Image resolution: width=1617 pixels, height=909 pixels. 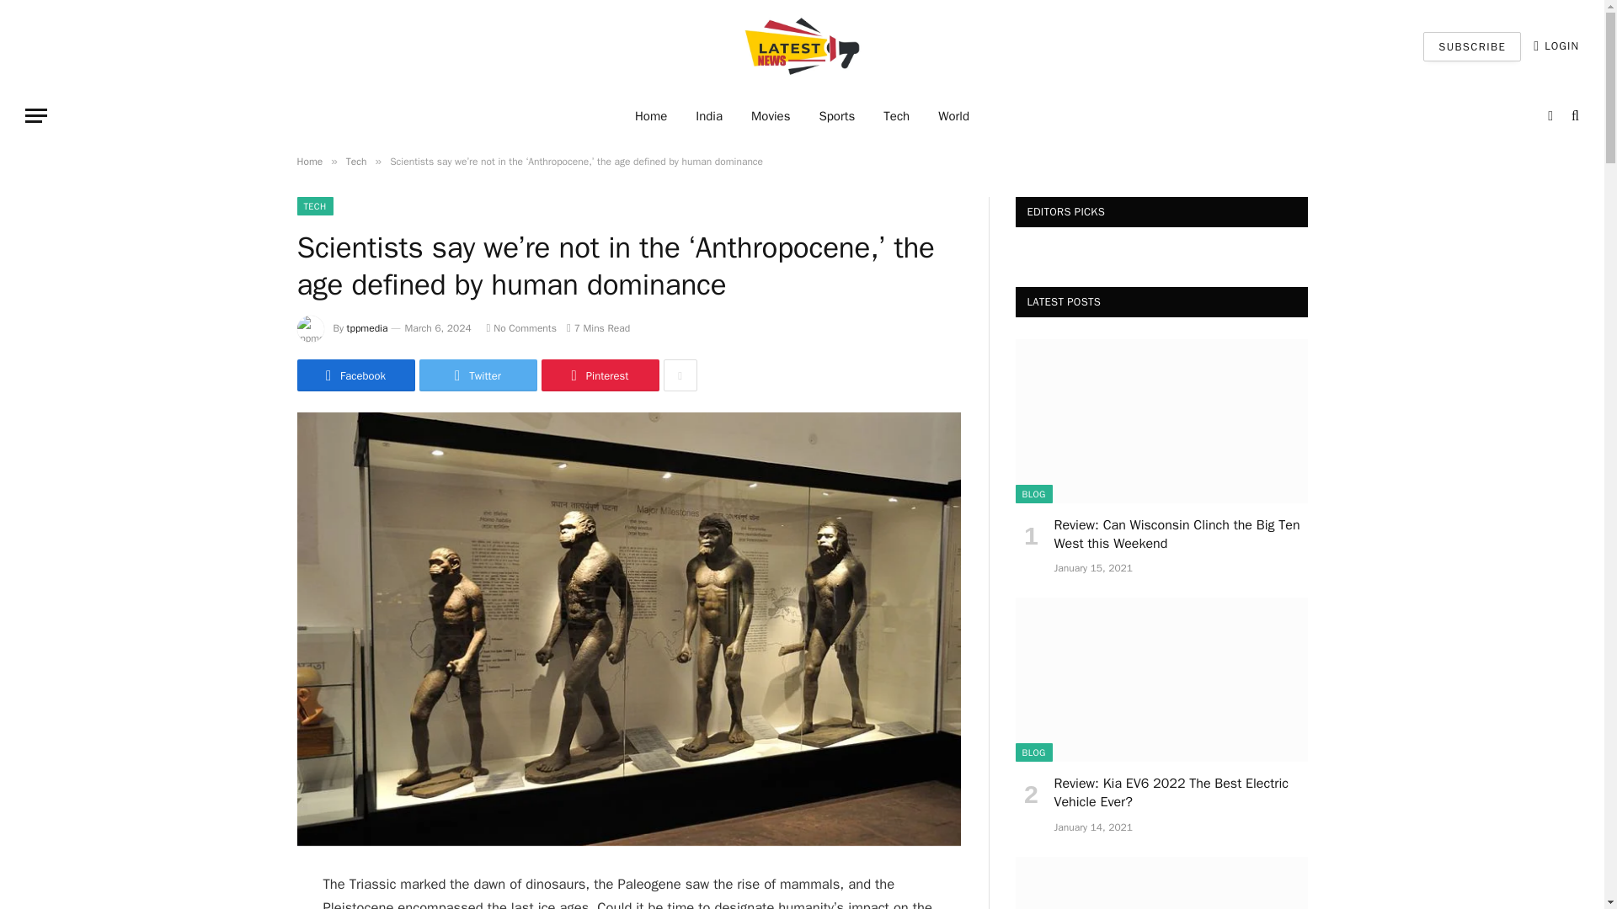 I want to click on Posts by tppmedia, so click(x=367, y=328).